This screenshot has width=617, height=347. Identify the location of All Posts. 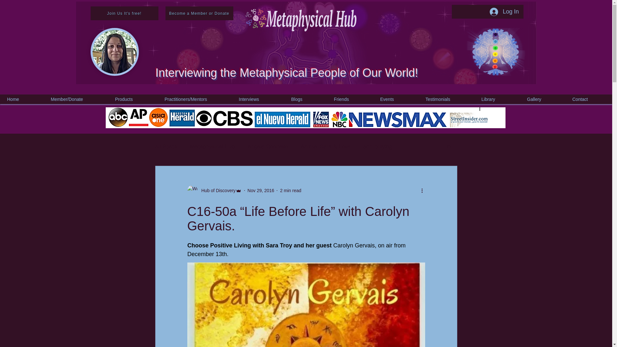
(165, 146).